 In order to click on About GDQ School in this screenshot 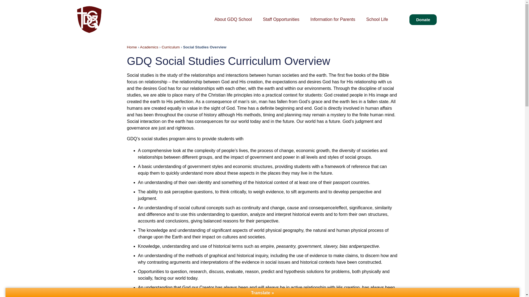, I will do `click(233, 19)`.